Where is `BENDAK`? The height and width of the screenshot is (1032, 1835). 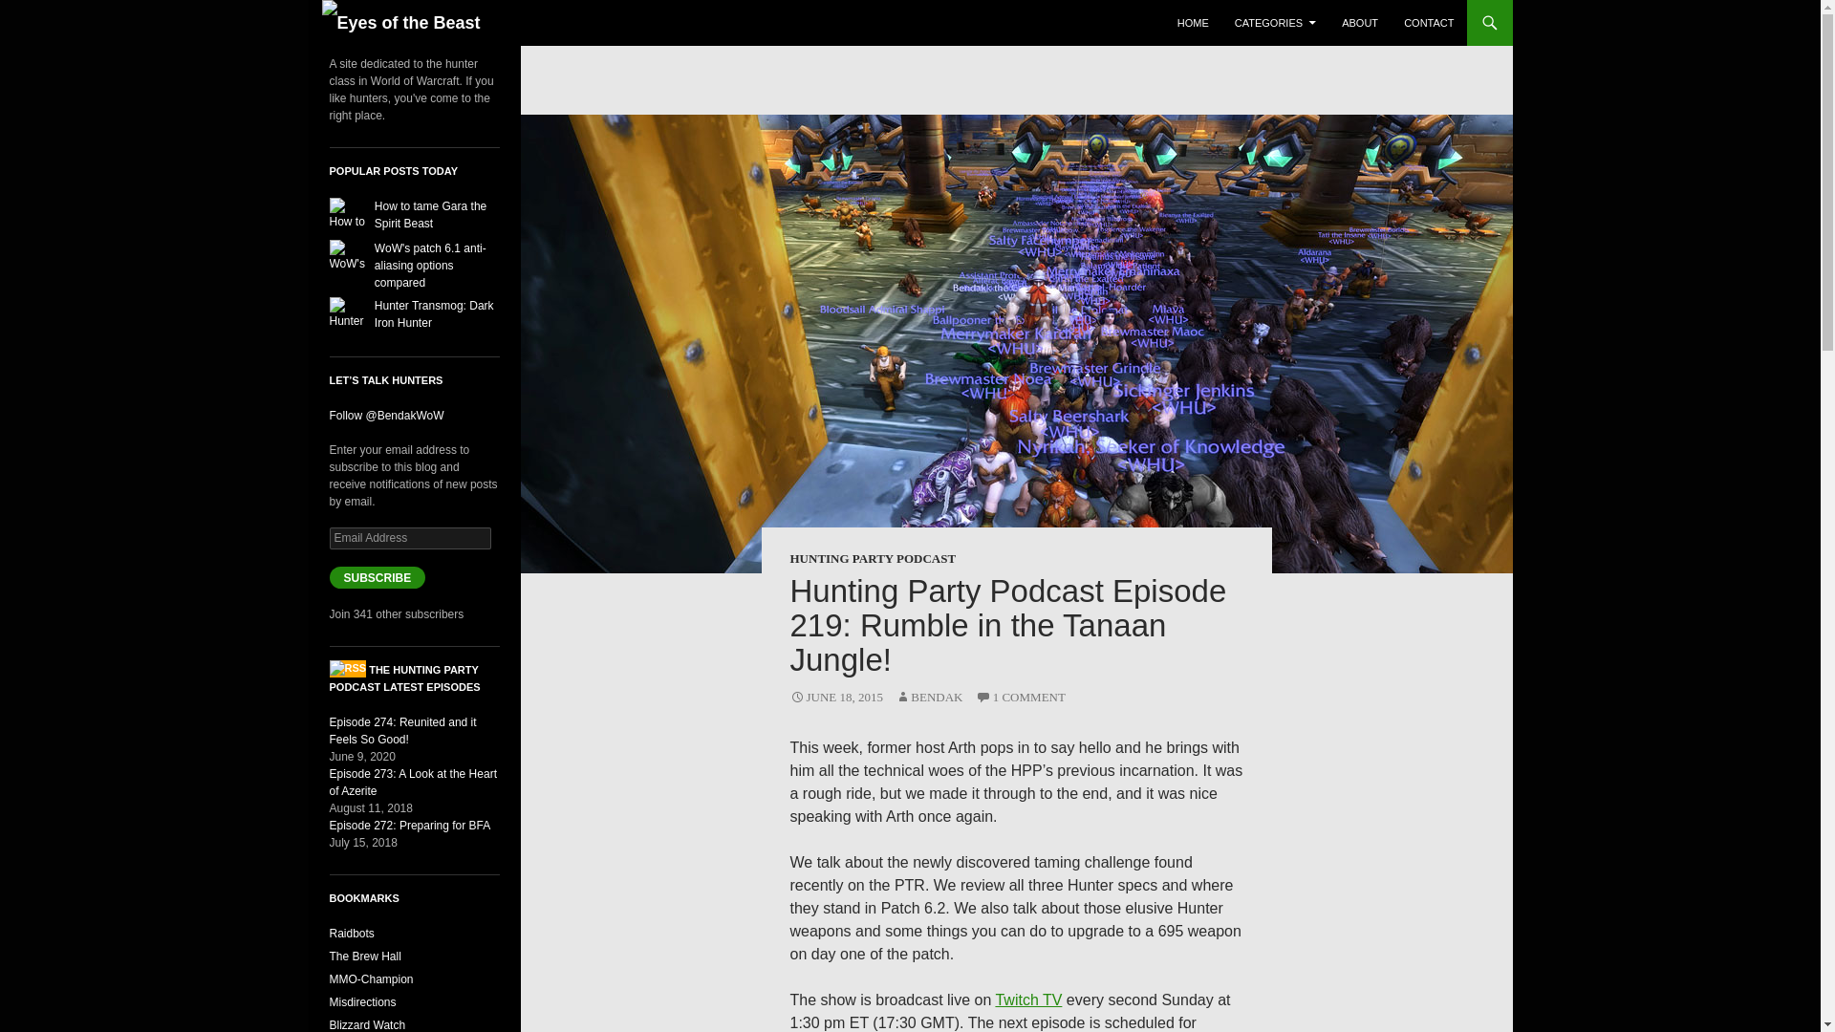
BENDAK is located at coordinates (928, 697).